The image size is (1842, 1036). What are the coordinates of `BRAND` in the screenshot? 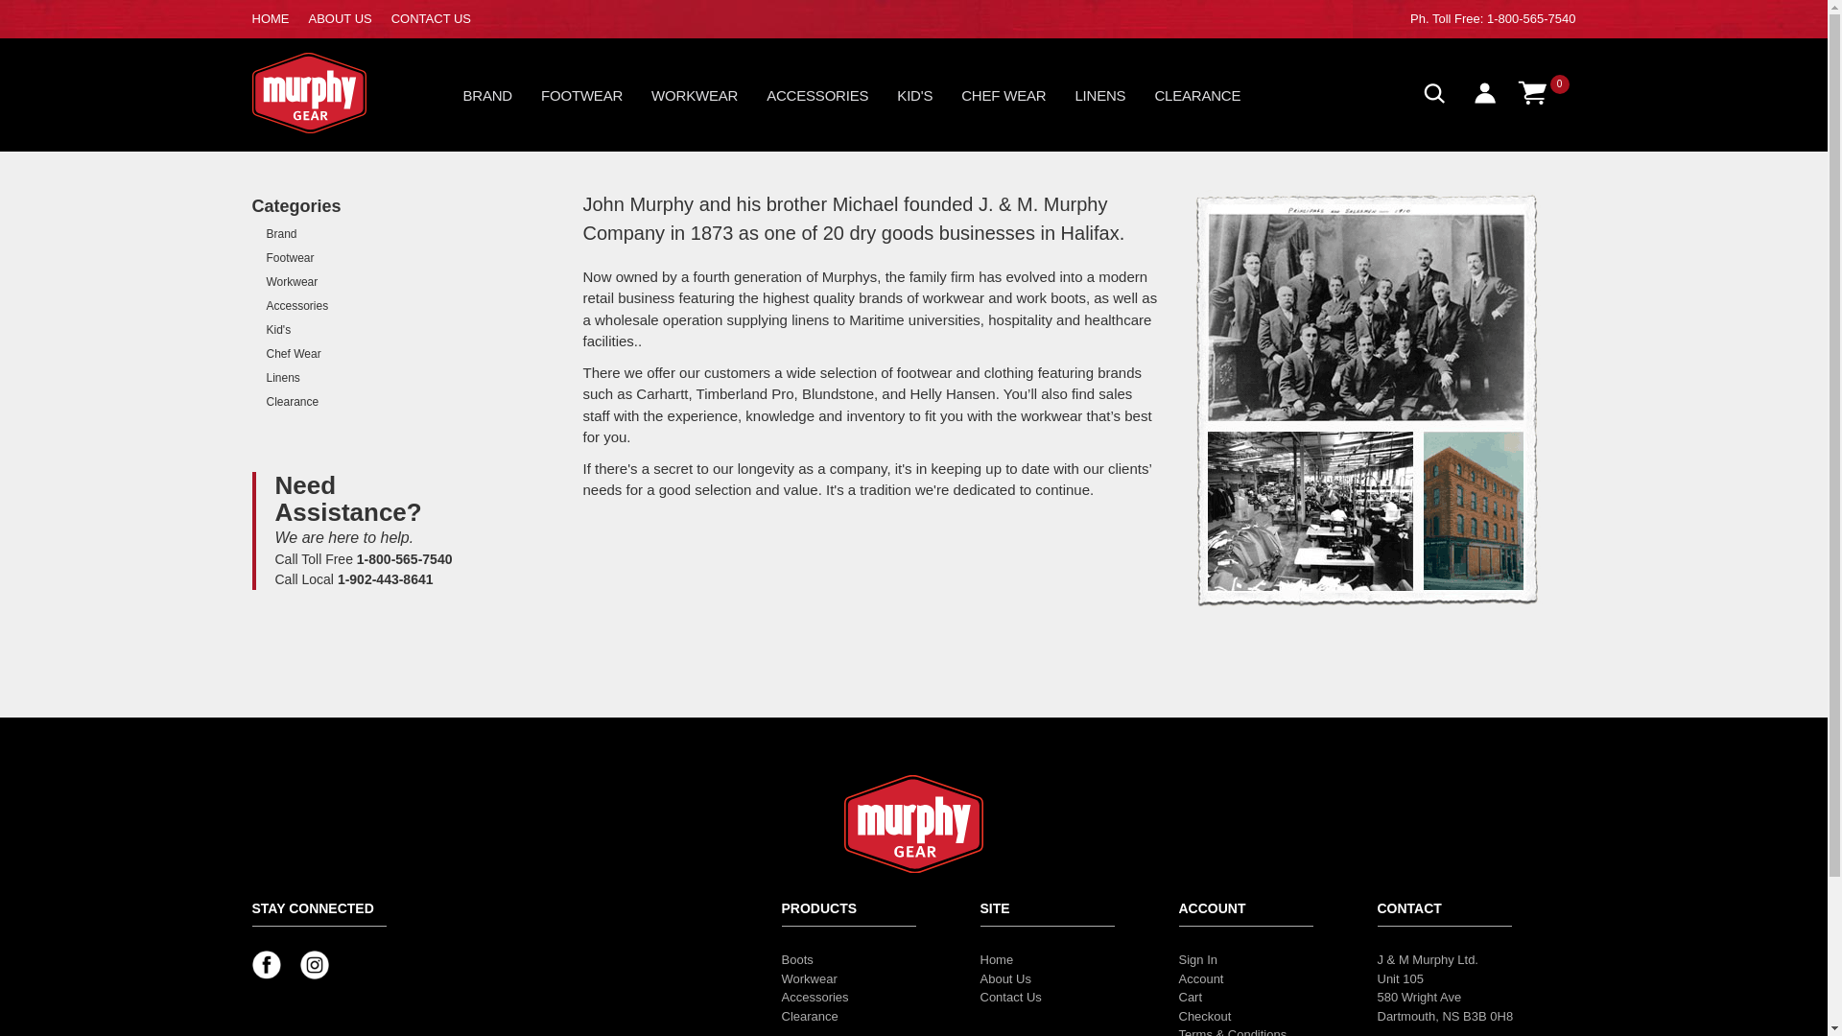 It's located at (501, 100).